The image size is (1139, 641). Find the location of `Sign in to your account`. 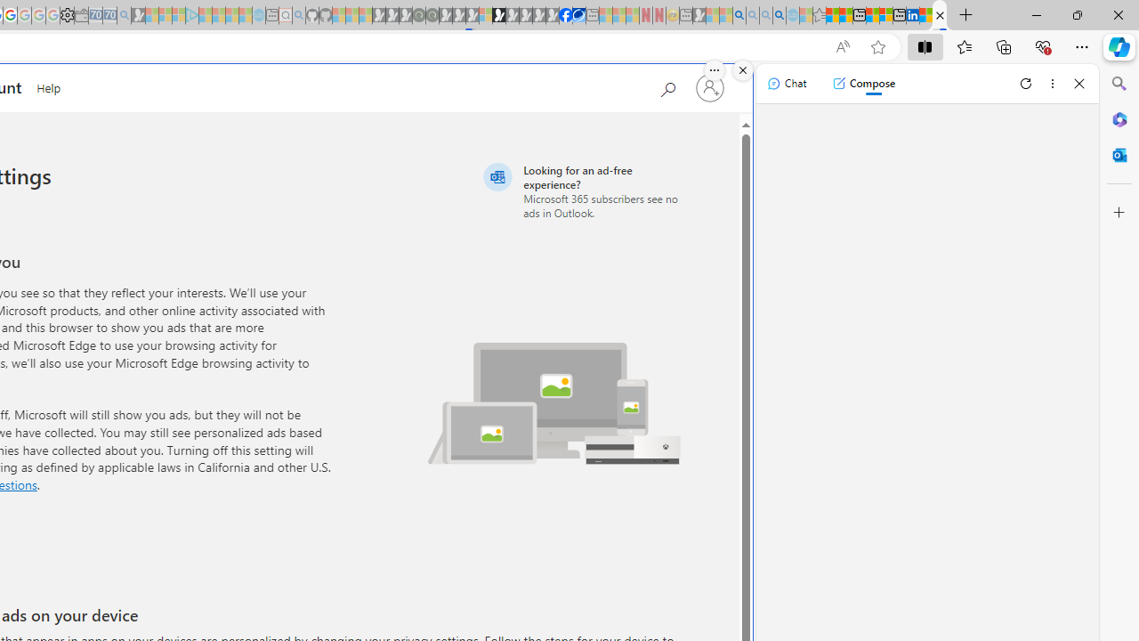

Sign in to your account is located at coordinates (710, 87).